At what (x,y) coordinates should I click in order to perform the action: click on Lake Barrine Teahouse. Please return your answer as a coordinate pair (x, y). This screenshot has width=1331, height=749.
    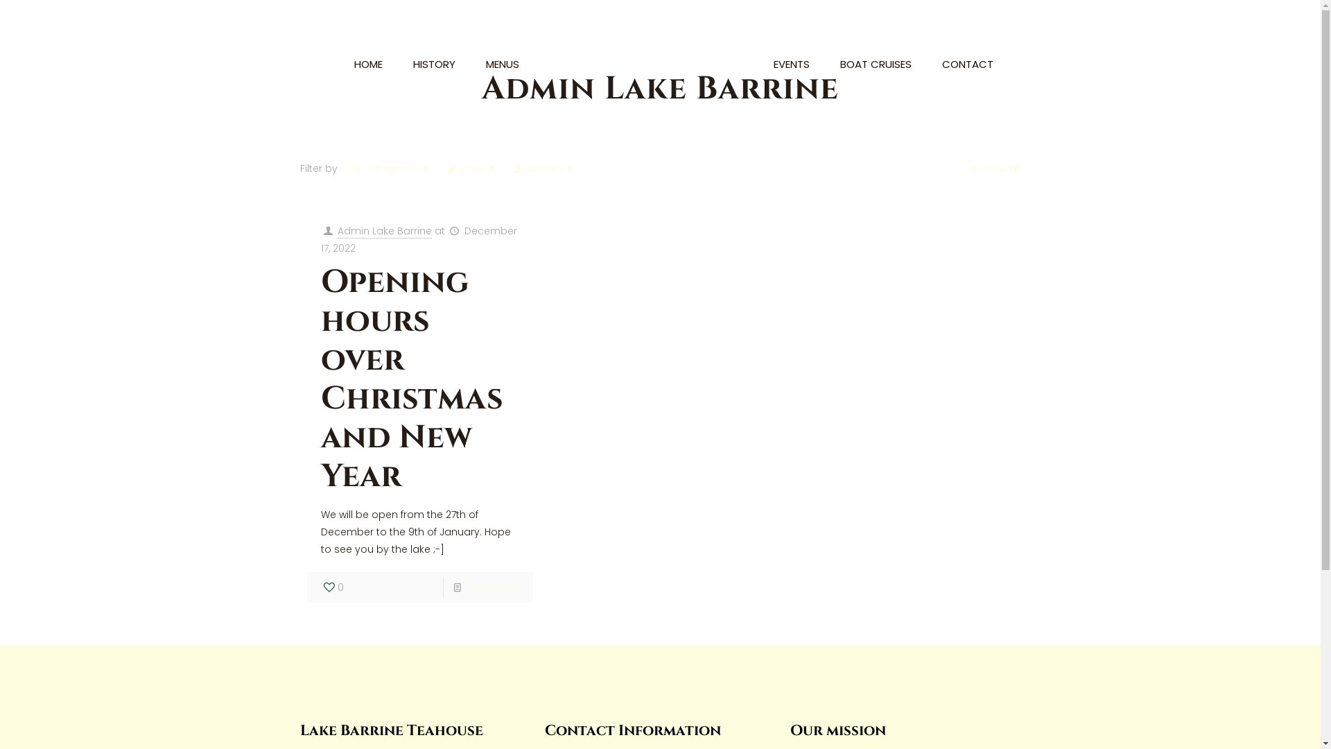
    Looking at the image, I should click on (660, 64).